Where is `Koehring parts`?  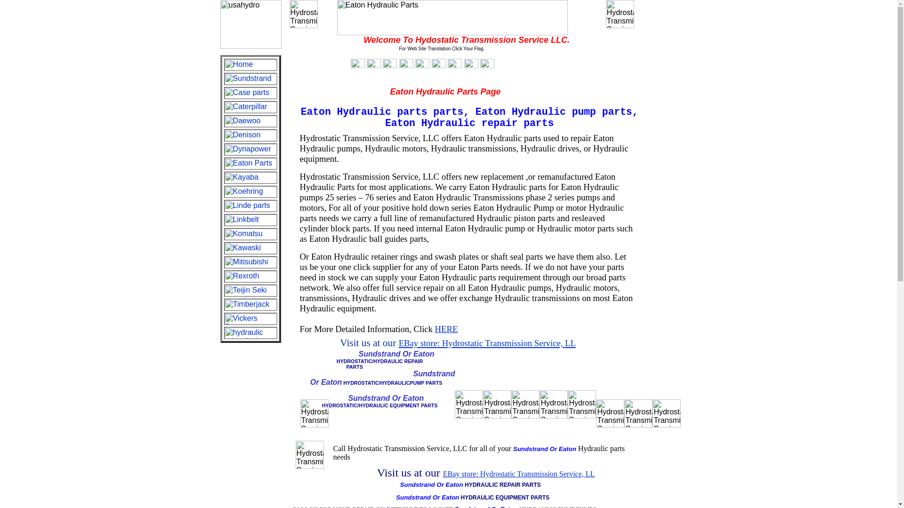
Koehring parts is located at coordinates (250, 192).